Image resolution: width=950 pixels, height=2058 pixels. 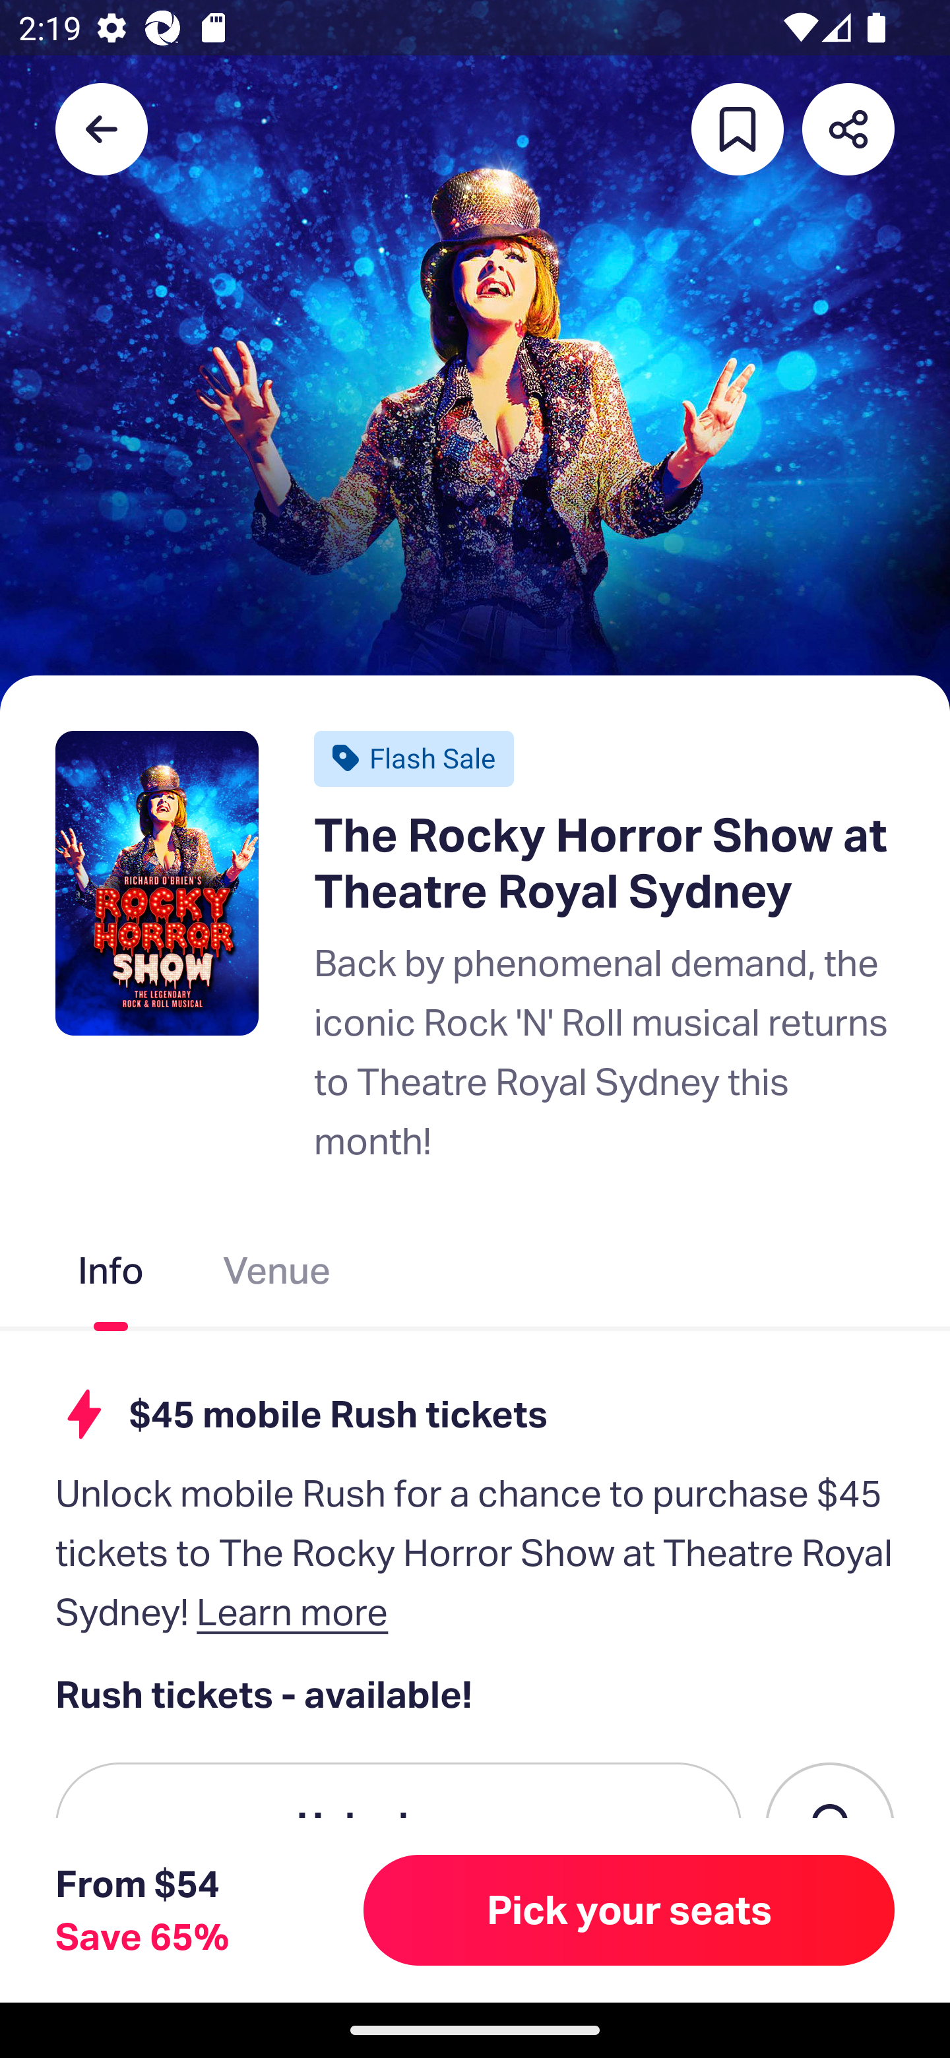 What do you see at coordinates (629, 1910) in the screenshot?
I see `Pick your seats` at bounding box center [629, 1910].